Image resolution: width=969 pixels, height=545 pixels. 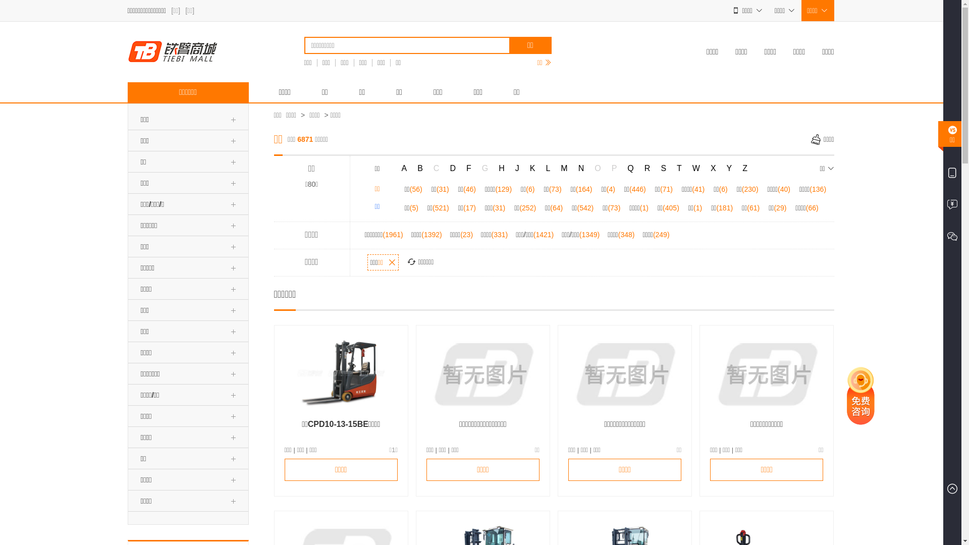 What do you see at coordinates (598, 169) in the screenshot?
I see `O` at bounding box center [598, 169].